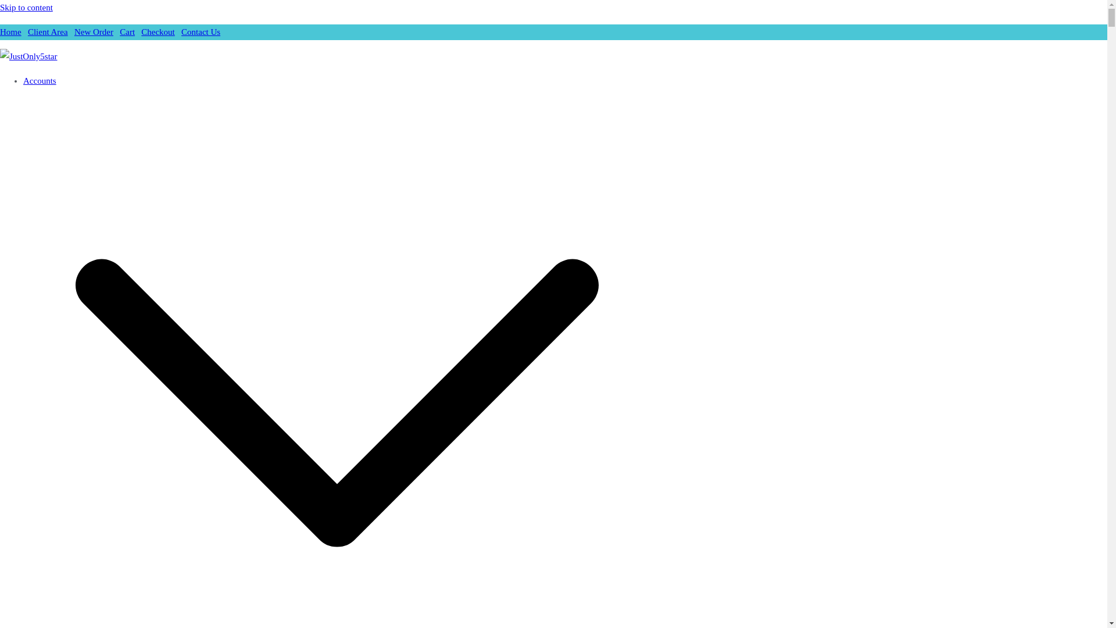 Image resolution: width=1116 pixels, height=628 pixels. What do you see at coordinates (200, 31) in the screenshot?
I see `Contact Us` at bounding box center [200, 31].